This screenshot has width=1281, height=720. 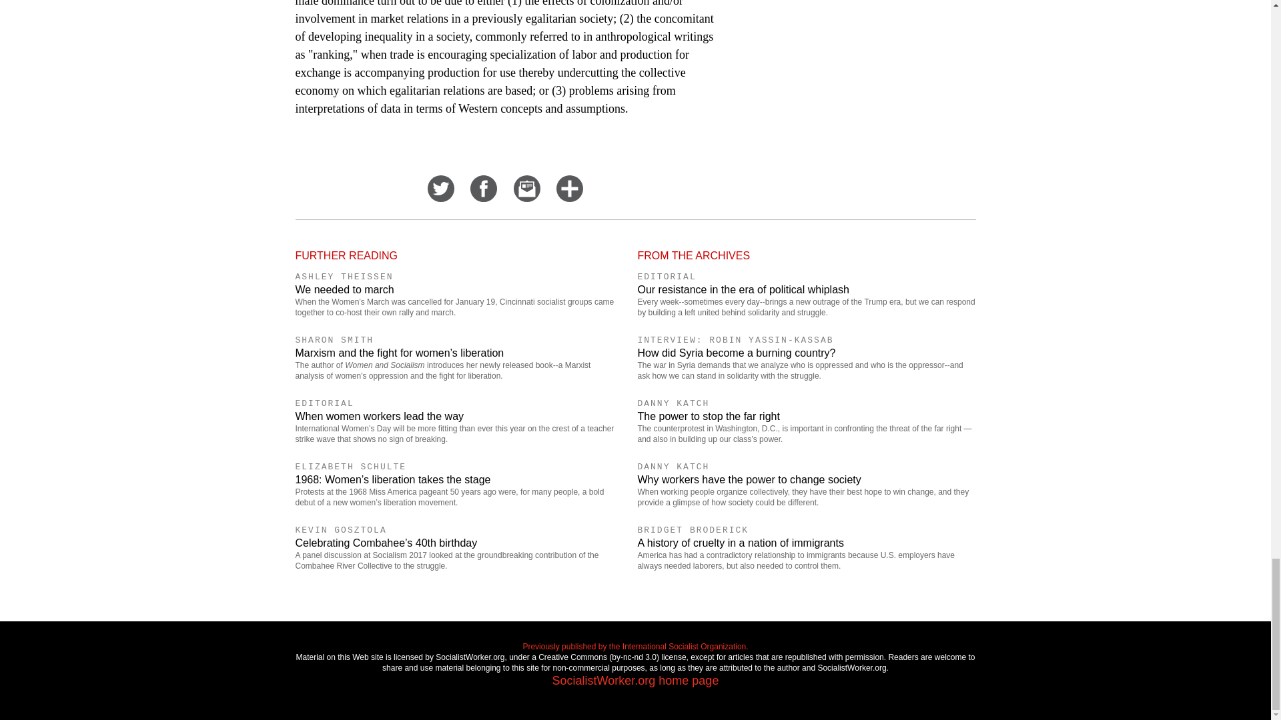 What do you see at coordinates (483, 197) in the screenshot?
I see `Share on Facebook` at bounding box center [483, 197].